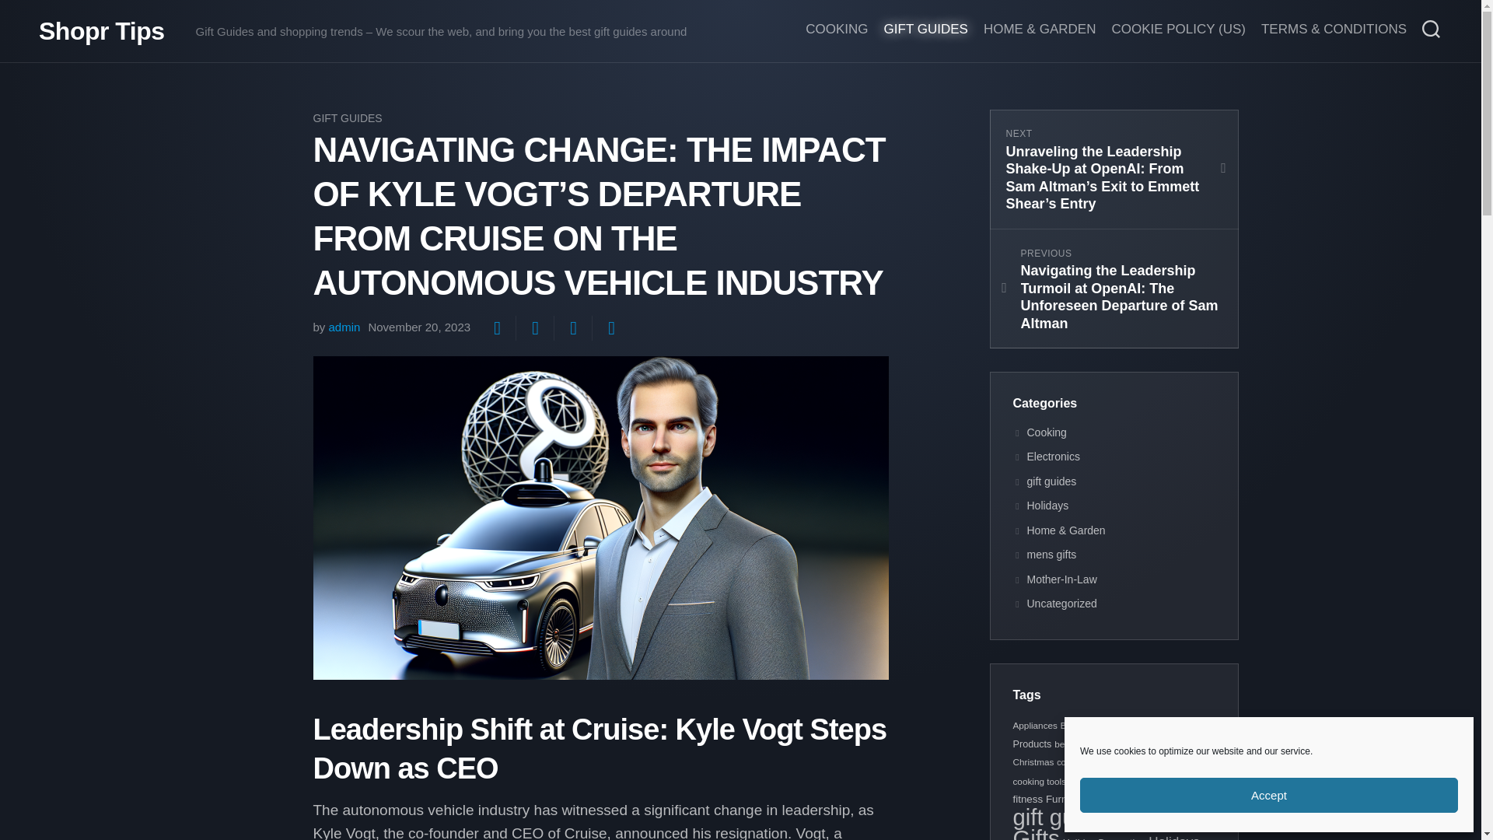 The width and height of the screenshot is (1493, 840). What do you see at coordinates (496, 328) in the screenshot?
I see `Share on X` at bounding box center [496, 328].